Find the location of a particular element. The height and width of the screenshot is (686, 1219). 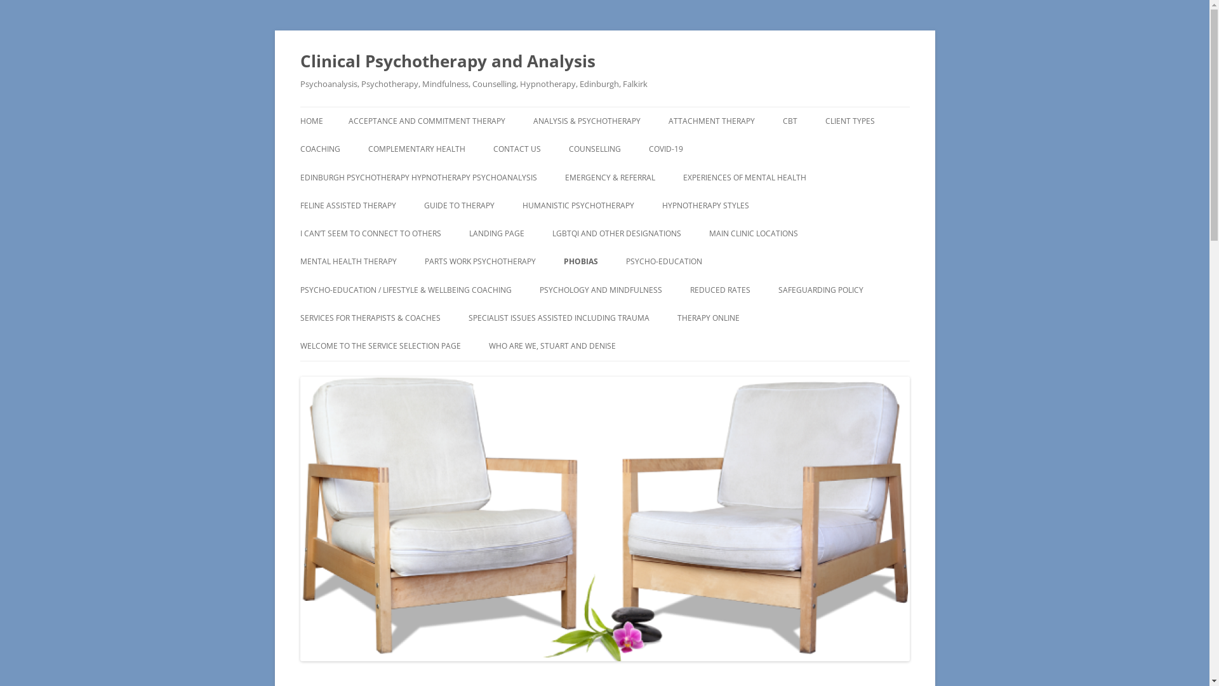

MAIN CLINIC LOCATIONS is located at coordinates (753, 234).